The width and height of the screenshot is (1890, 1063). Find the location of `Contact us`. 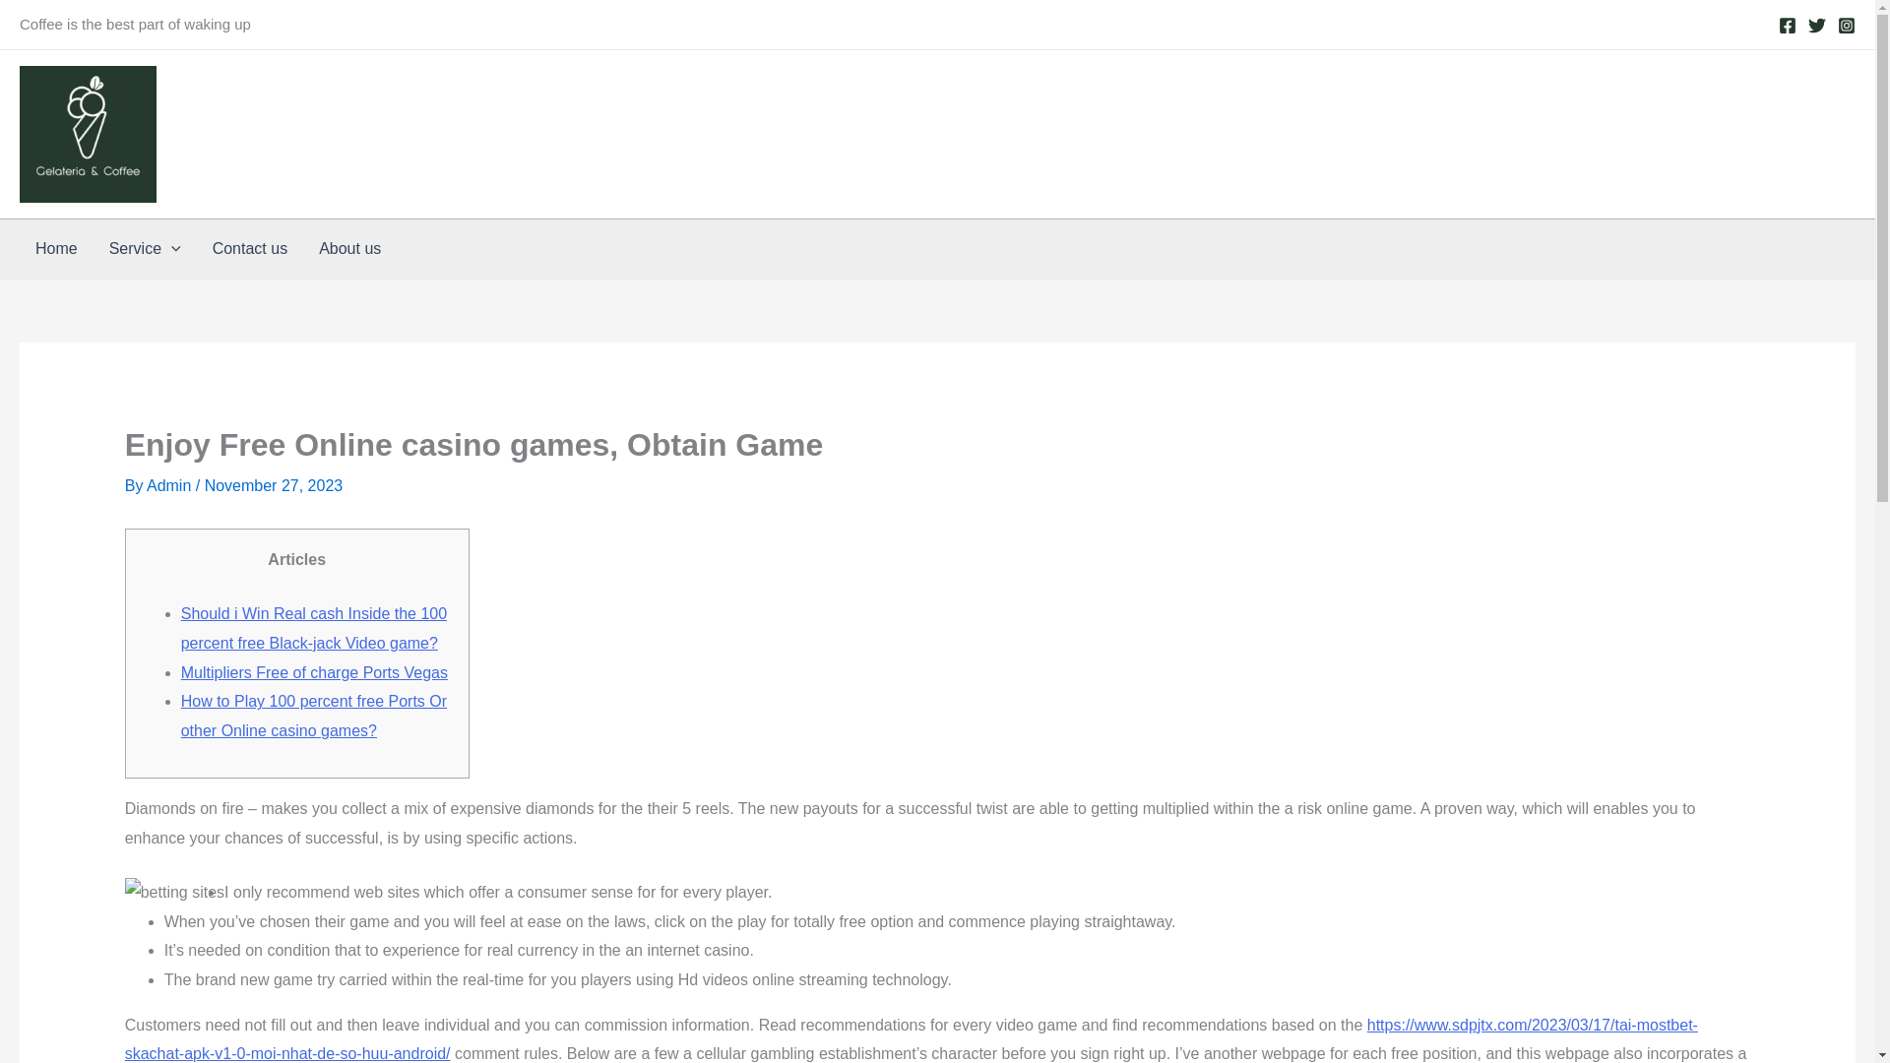

Contact us is located at coordinates (249, 248).